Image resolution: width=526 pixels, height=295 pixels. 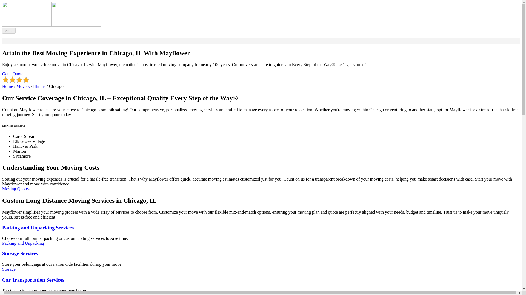 What do you see at coordinates (261, 253) in the screenshot?
I see `Storage` at bounding box center [261, 253].